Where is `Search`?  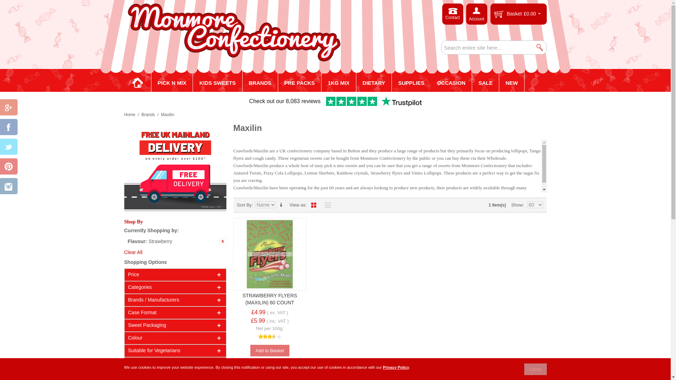
Search is located at coordinates (539, 47).